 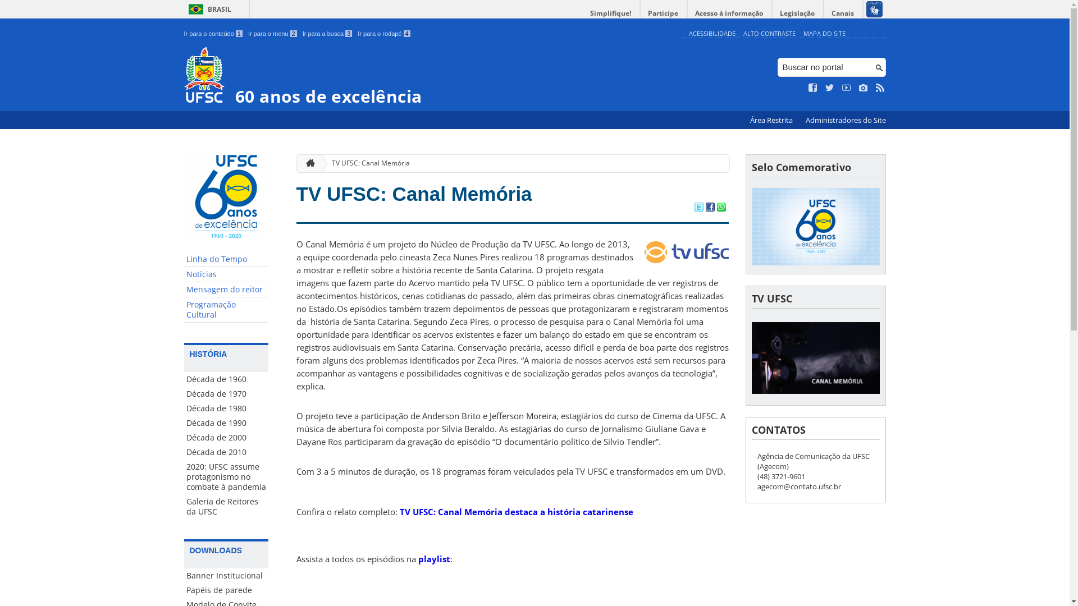 What do you see at coordinates (663, 13) in the screenshot?
I see `Participe` at bounding box center [663, 13].